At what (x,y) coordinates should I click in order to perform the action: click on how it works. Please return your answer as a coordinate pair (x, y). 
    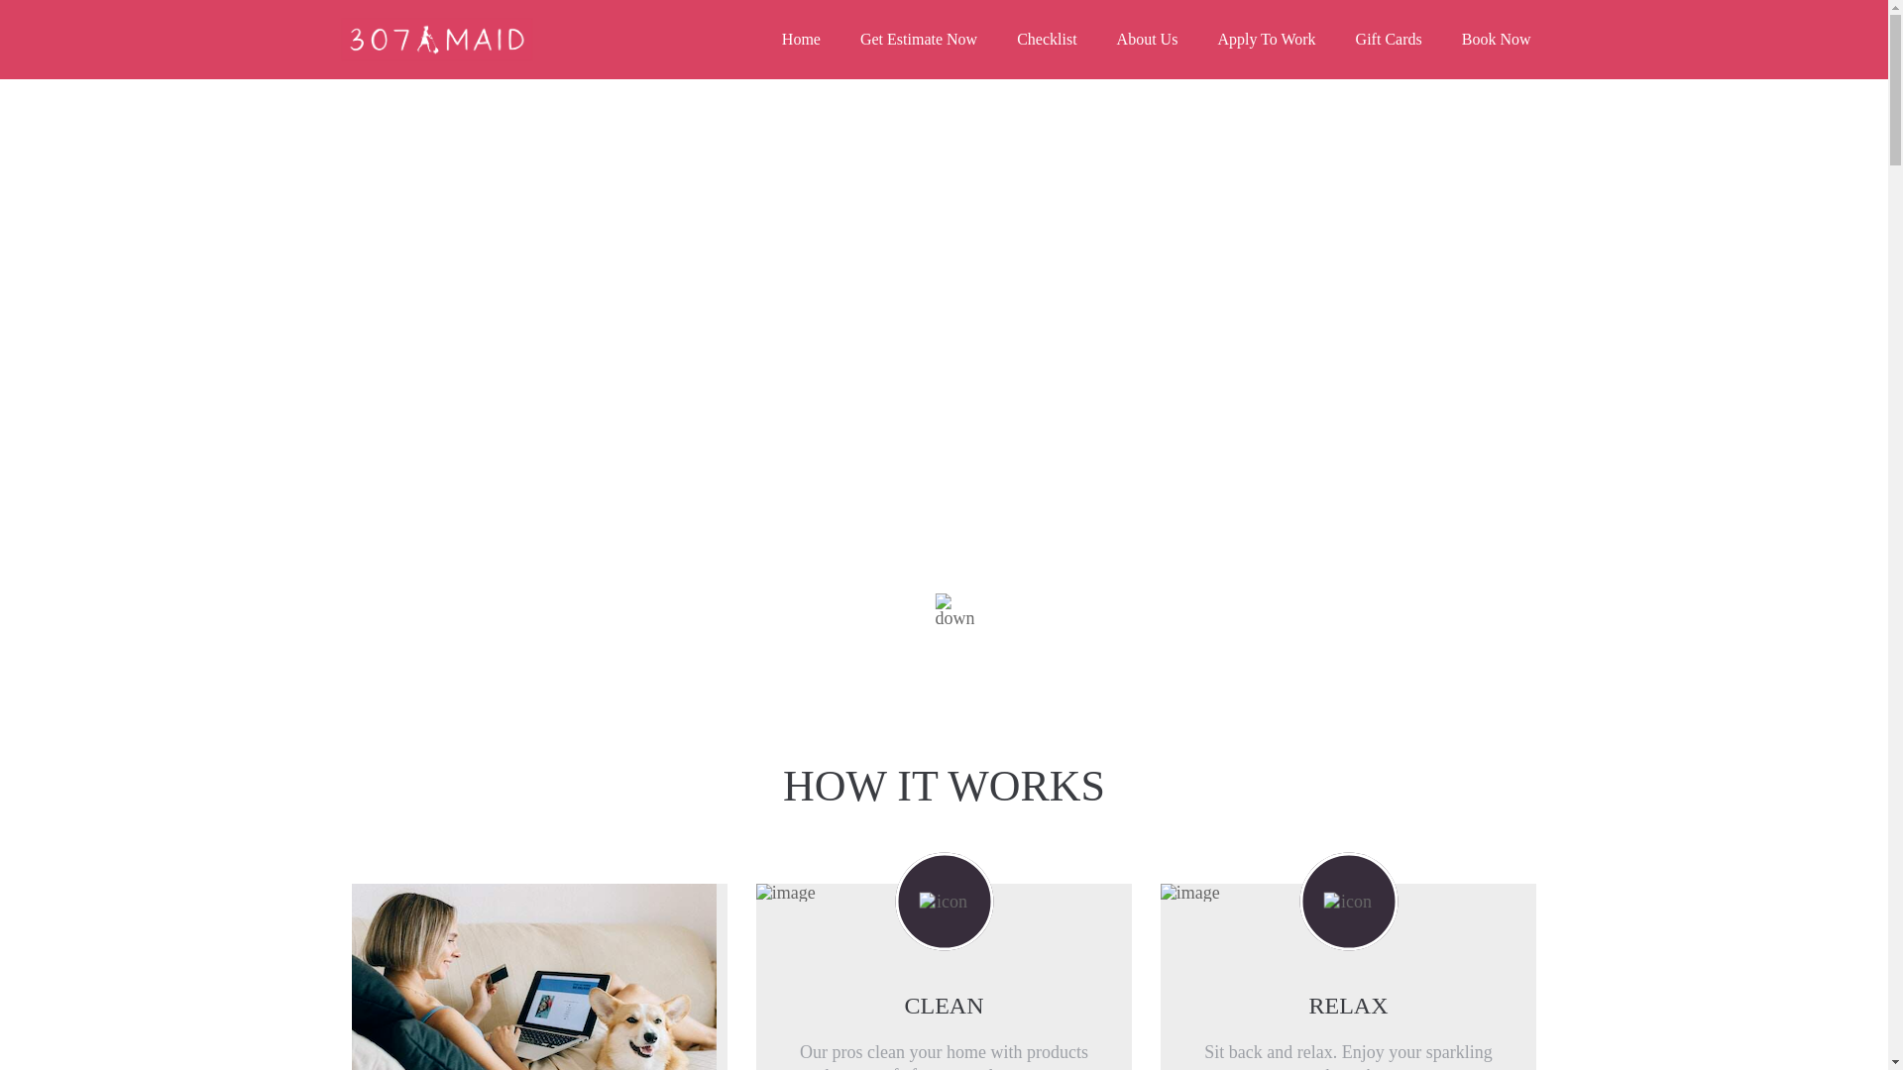
    Looking at the image, I should click on (944, 621).